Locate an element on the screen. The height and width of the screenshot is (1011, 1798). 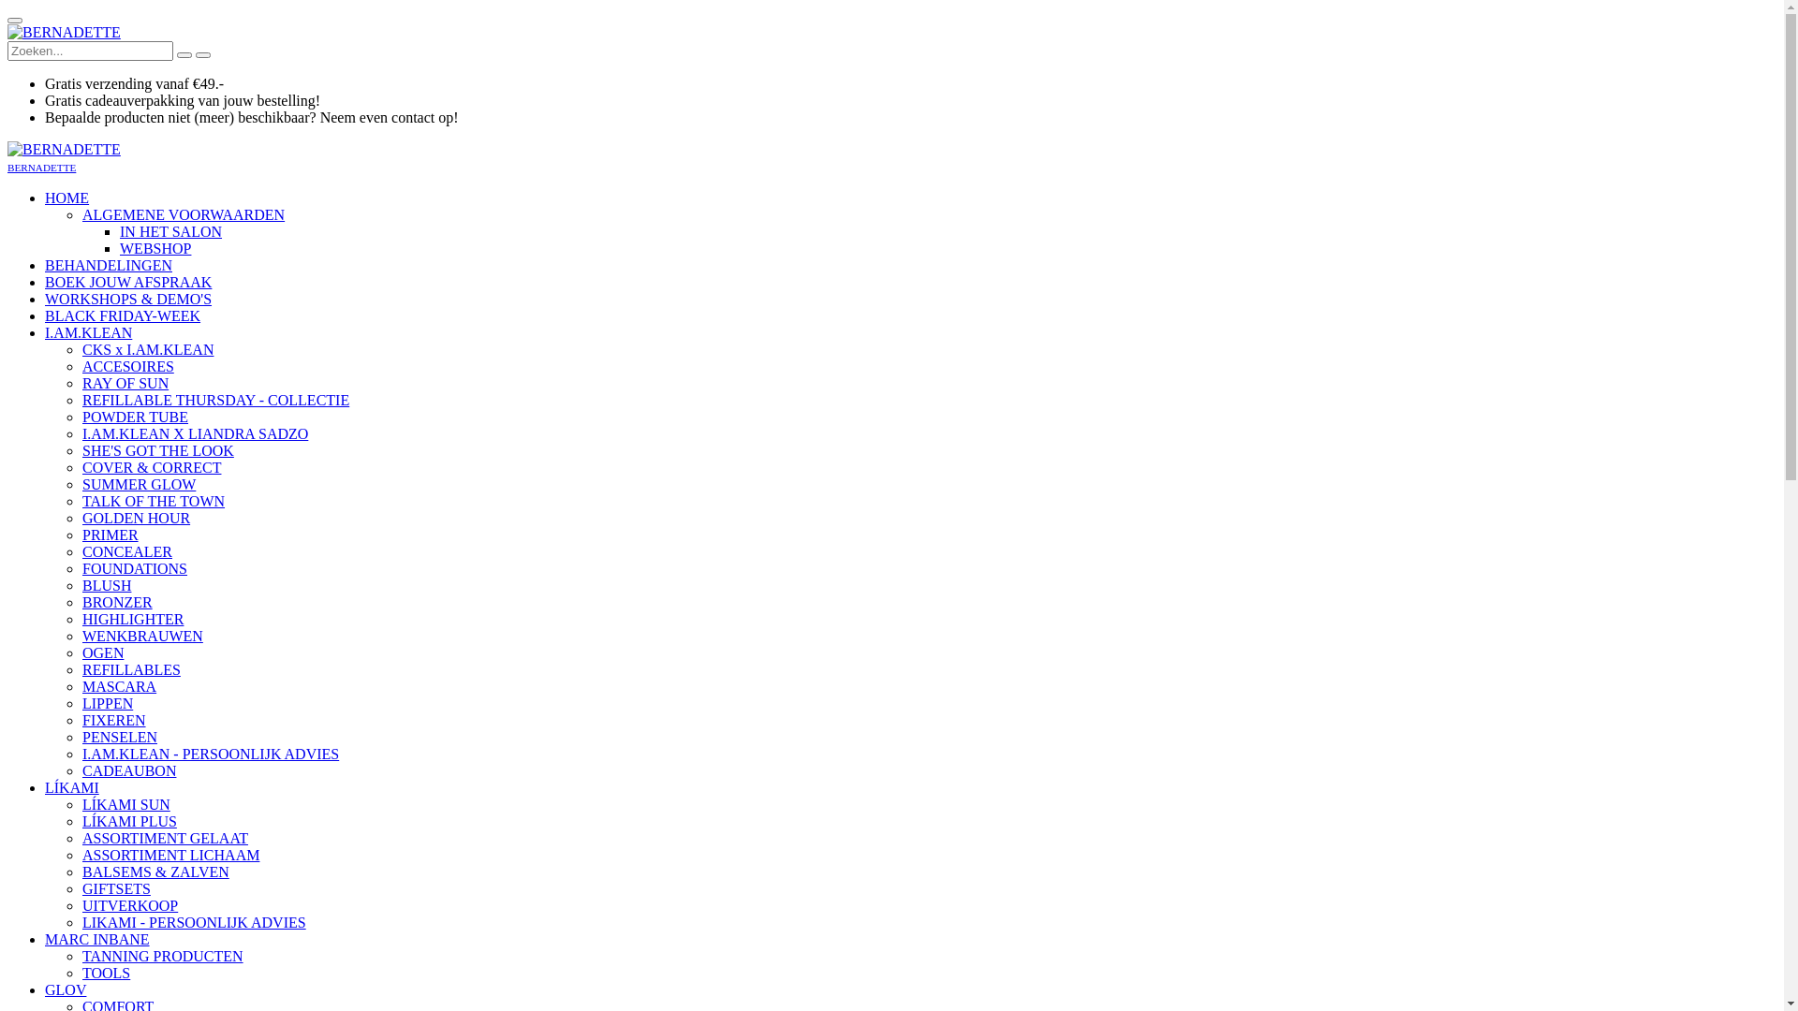
TANNING PRODUCTEN is located at coordinates (163, 957).